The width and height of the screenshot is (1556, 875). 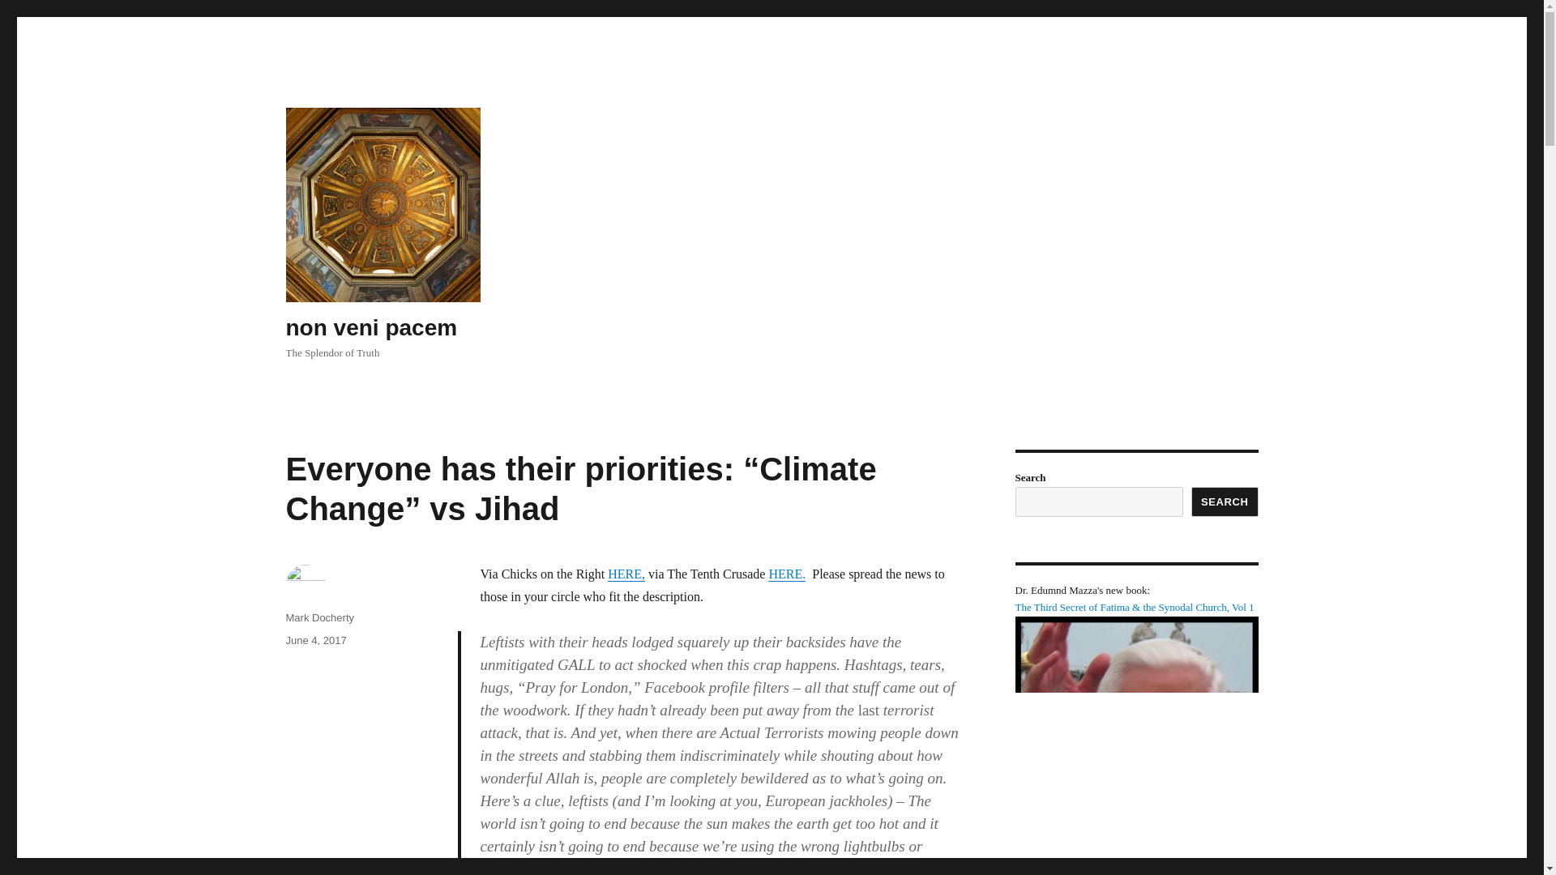 What do you see at coordinates (314, 640) in the screenshot?
I see `June 4, 2017` at bounding box center [314, 640].